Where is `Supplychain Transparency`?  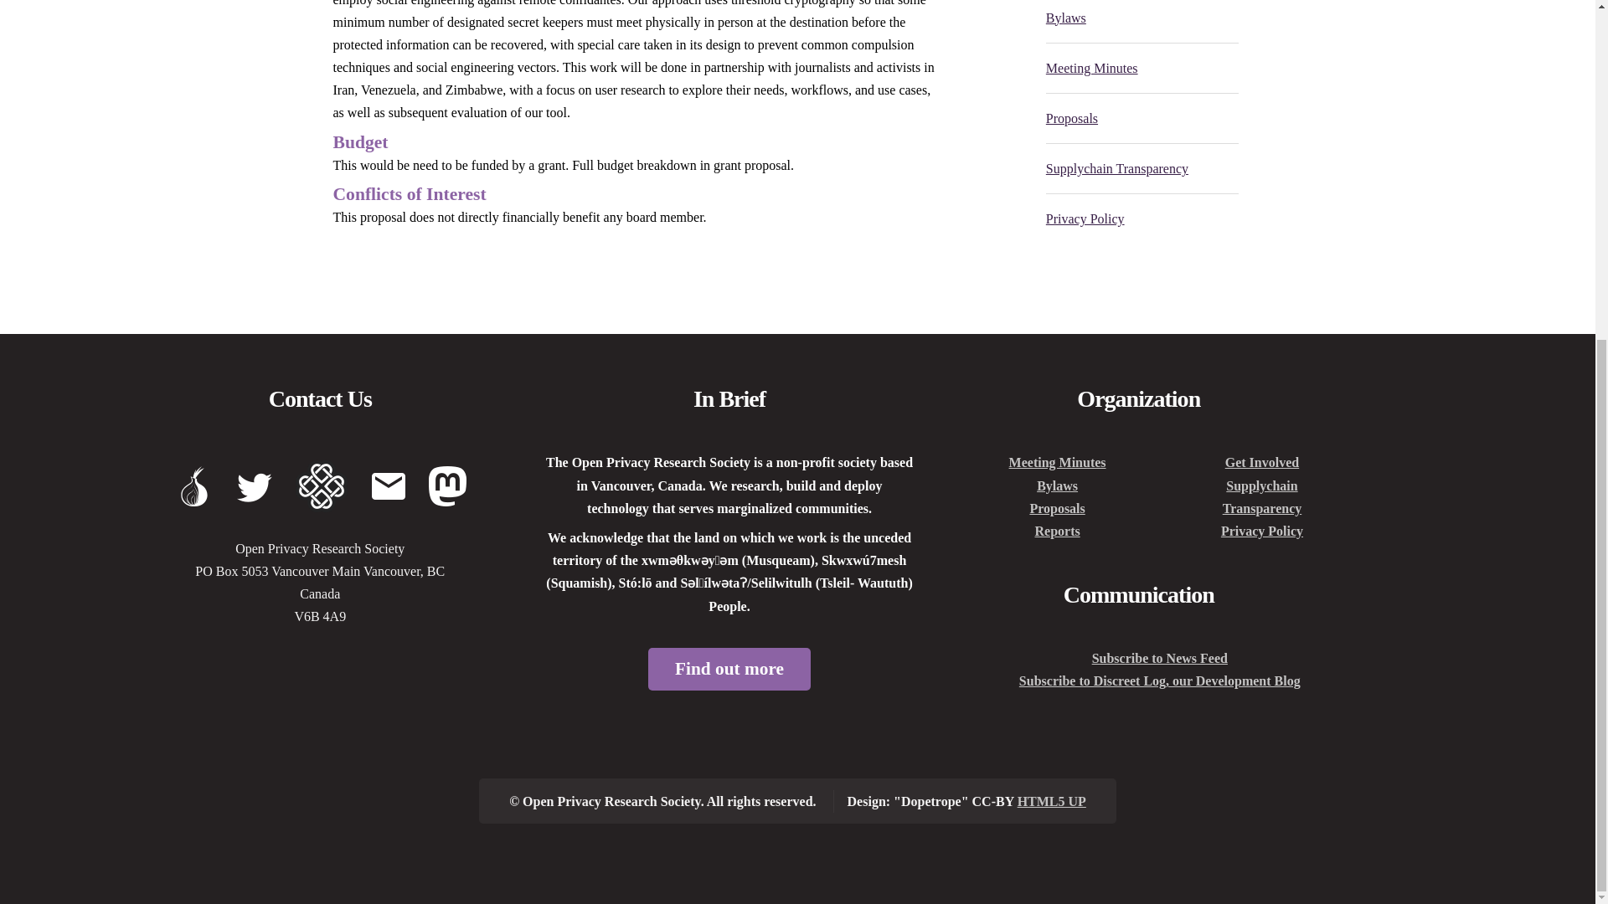 Supplychain Transparency is located at coordinates (1262, 497).